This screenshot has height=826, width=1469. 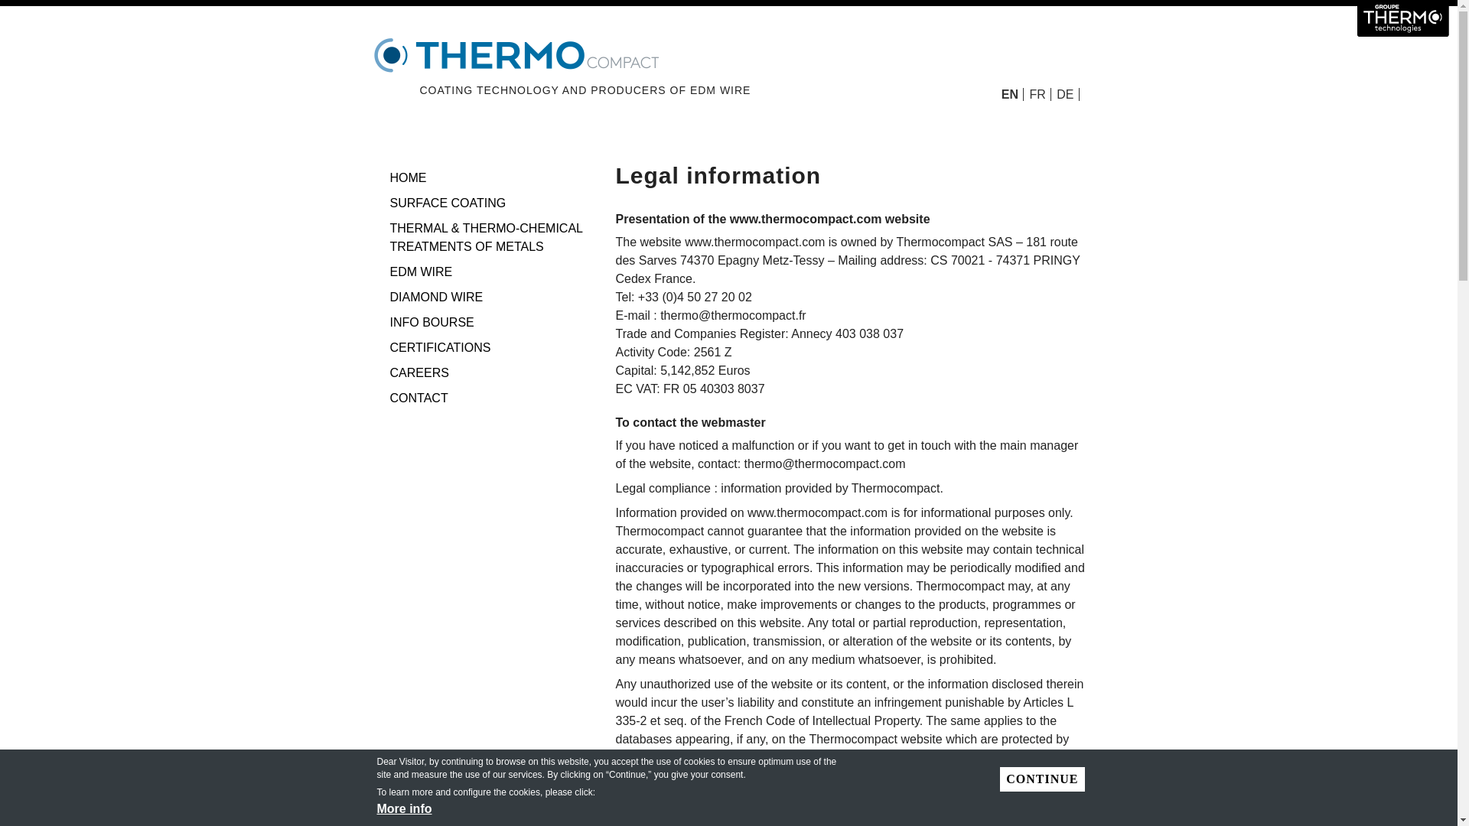 What do you see at coordinates (419, 372) in the screenshot?
I see `CAREERS` at bounding box center [419, 372].